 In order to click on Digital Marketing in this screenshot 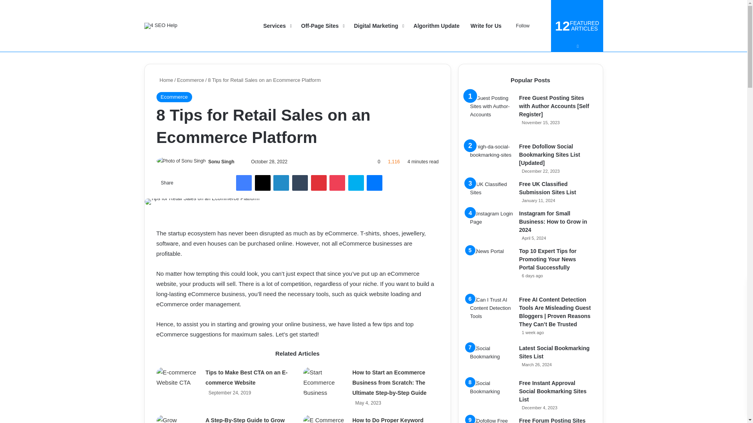, I will do `click(378, 26)`.